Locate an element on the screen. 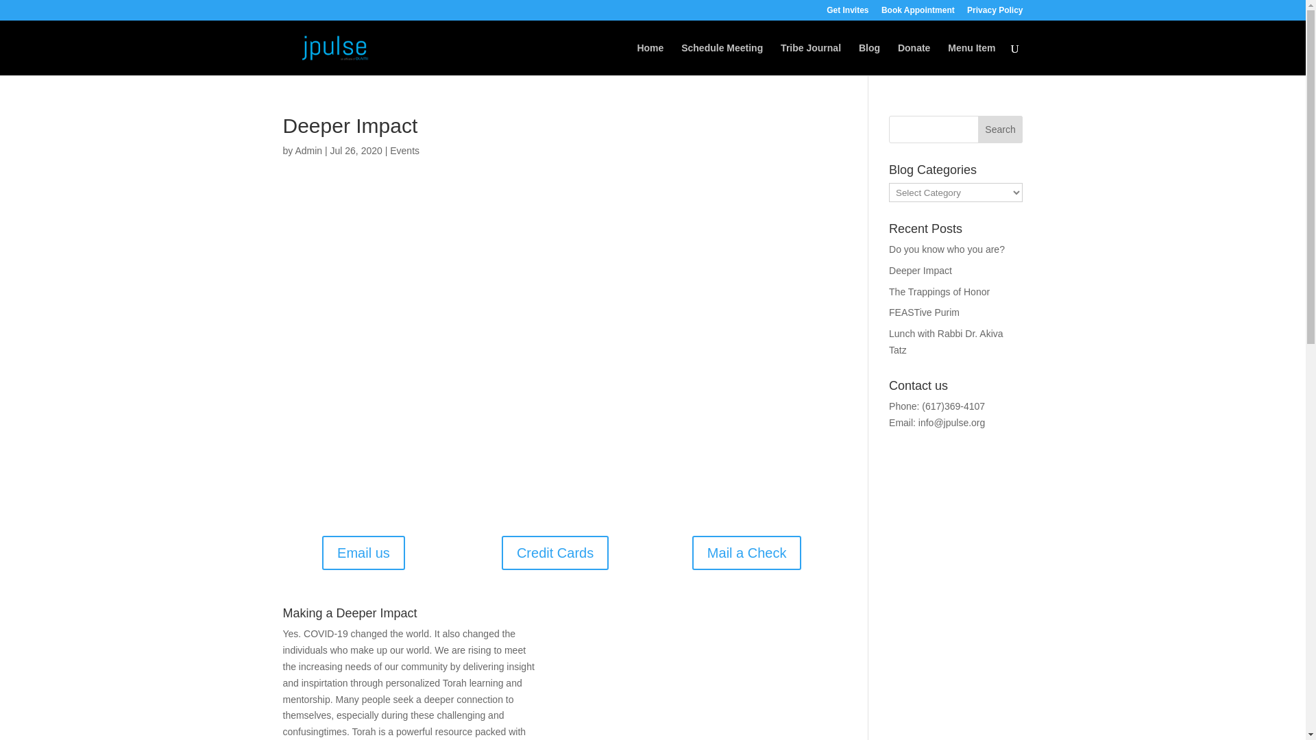  Privacy Policy is located at coordinates (995, 13).